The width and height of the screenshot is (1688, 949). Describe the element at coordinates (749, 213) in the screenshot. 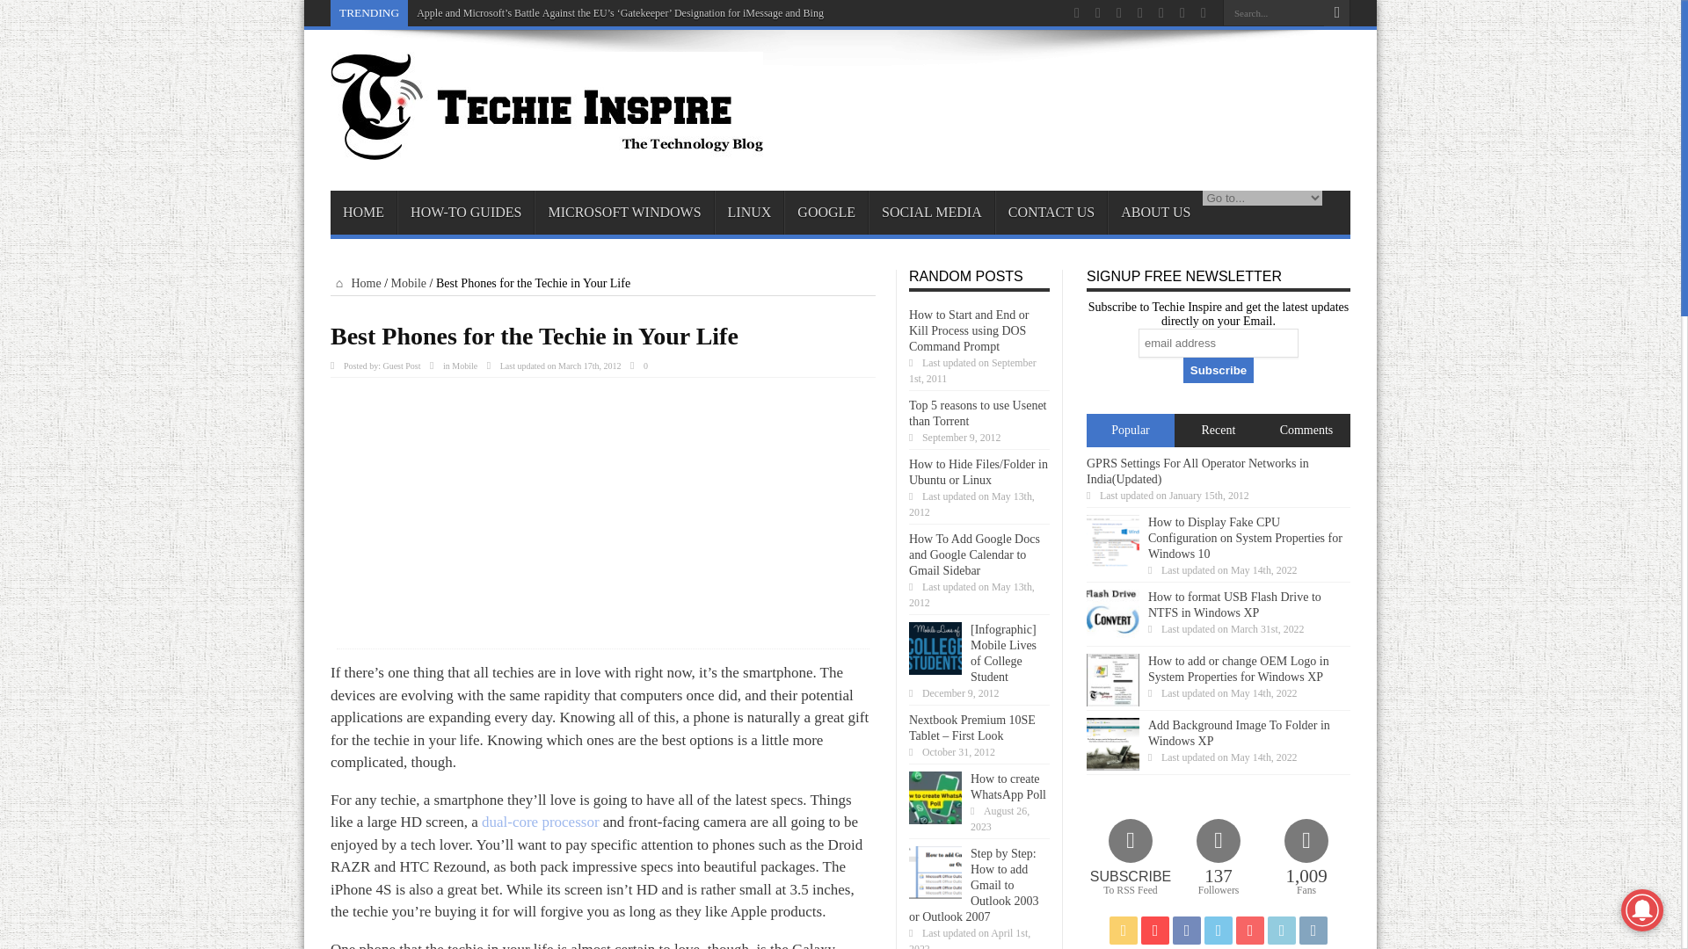

I see `LINUX` at that location.